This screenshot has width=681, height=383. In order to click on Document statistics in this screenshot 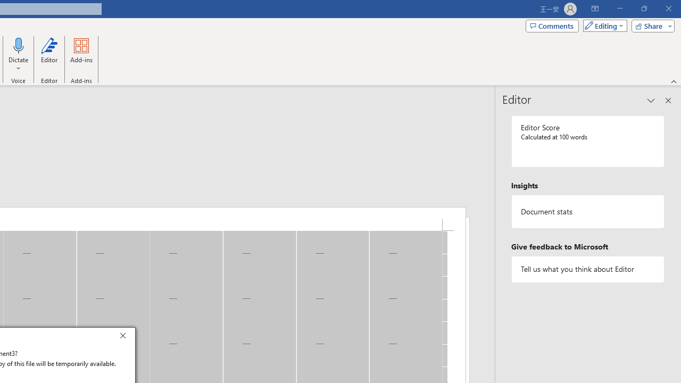, I will do `click(588, 212)`.